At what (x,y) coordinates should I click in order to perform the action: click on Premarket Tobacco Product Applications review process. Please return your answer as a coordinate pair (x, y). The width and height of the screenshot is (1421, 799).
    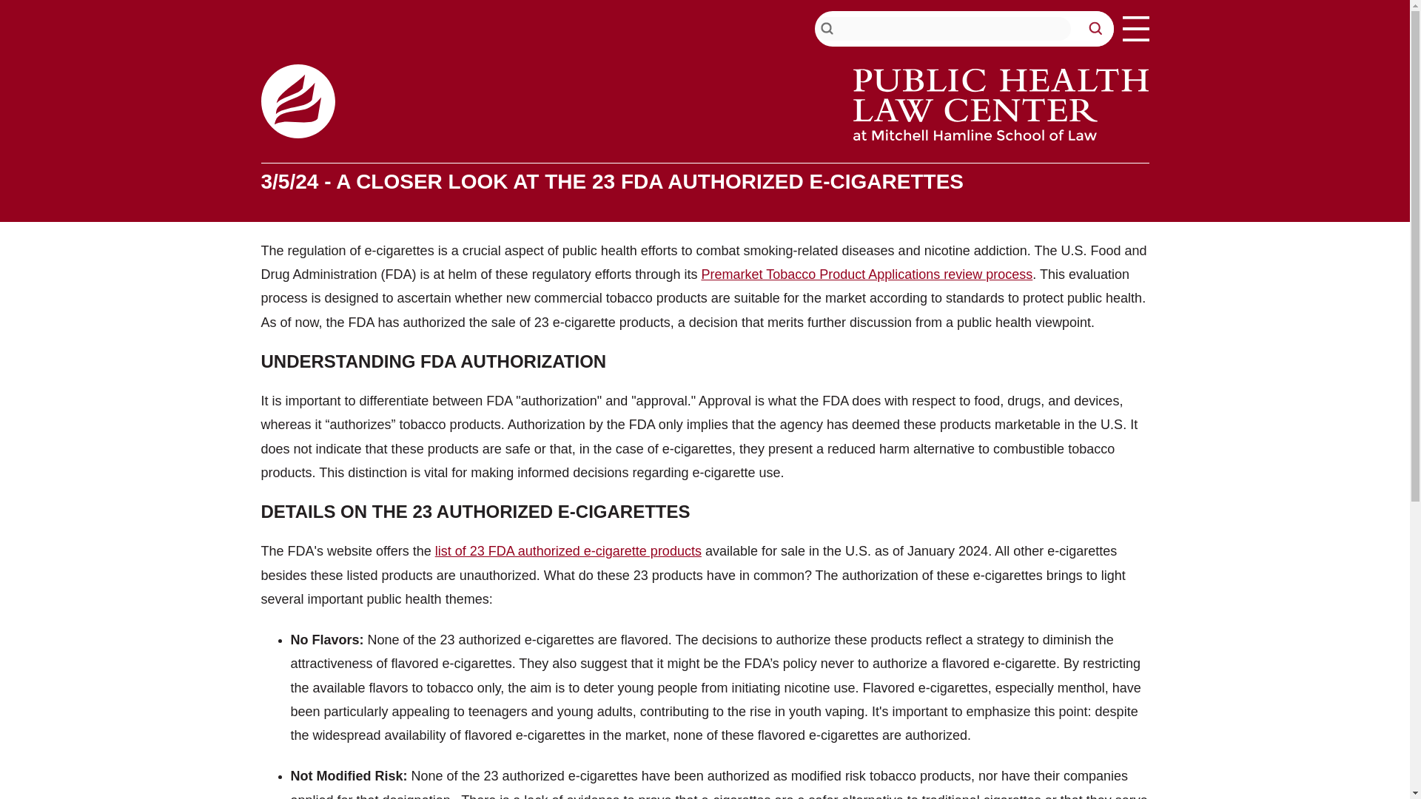
    Looking at the image, I should click on (866, 274).